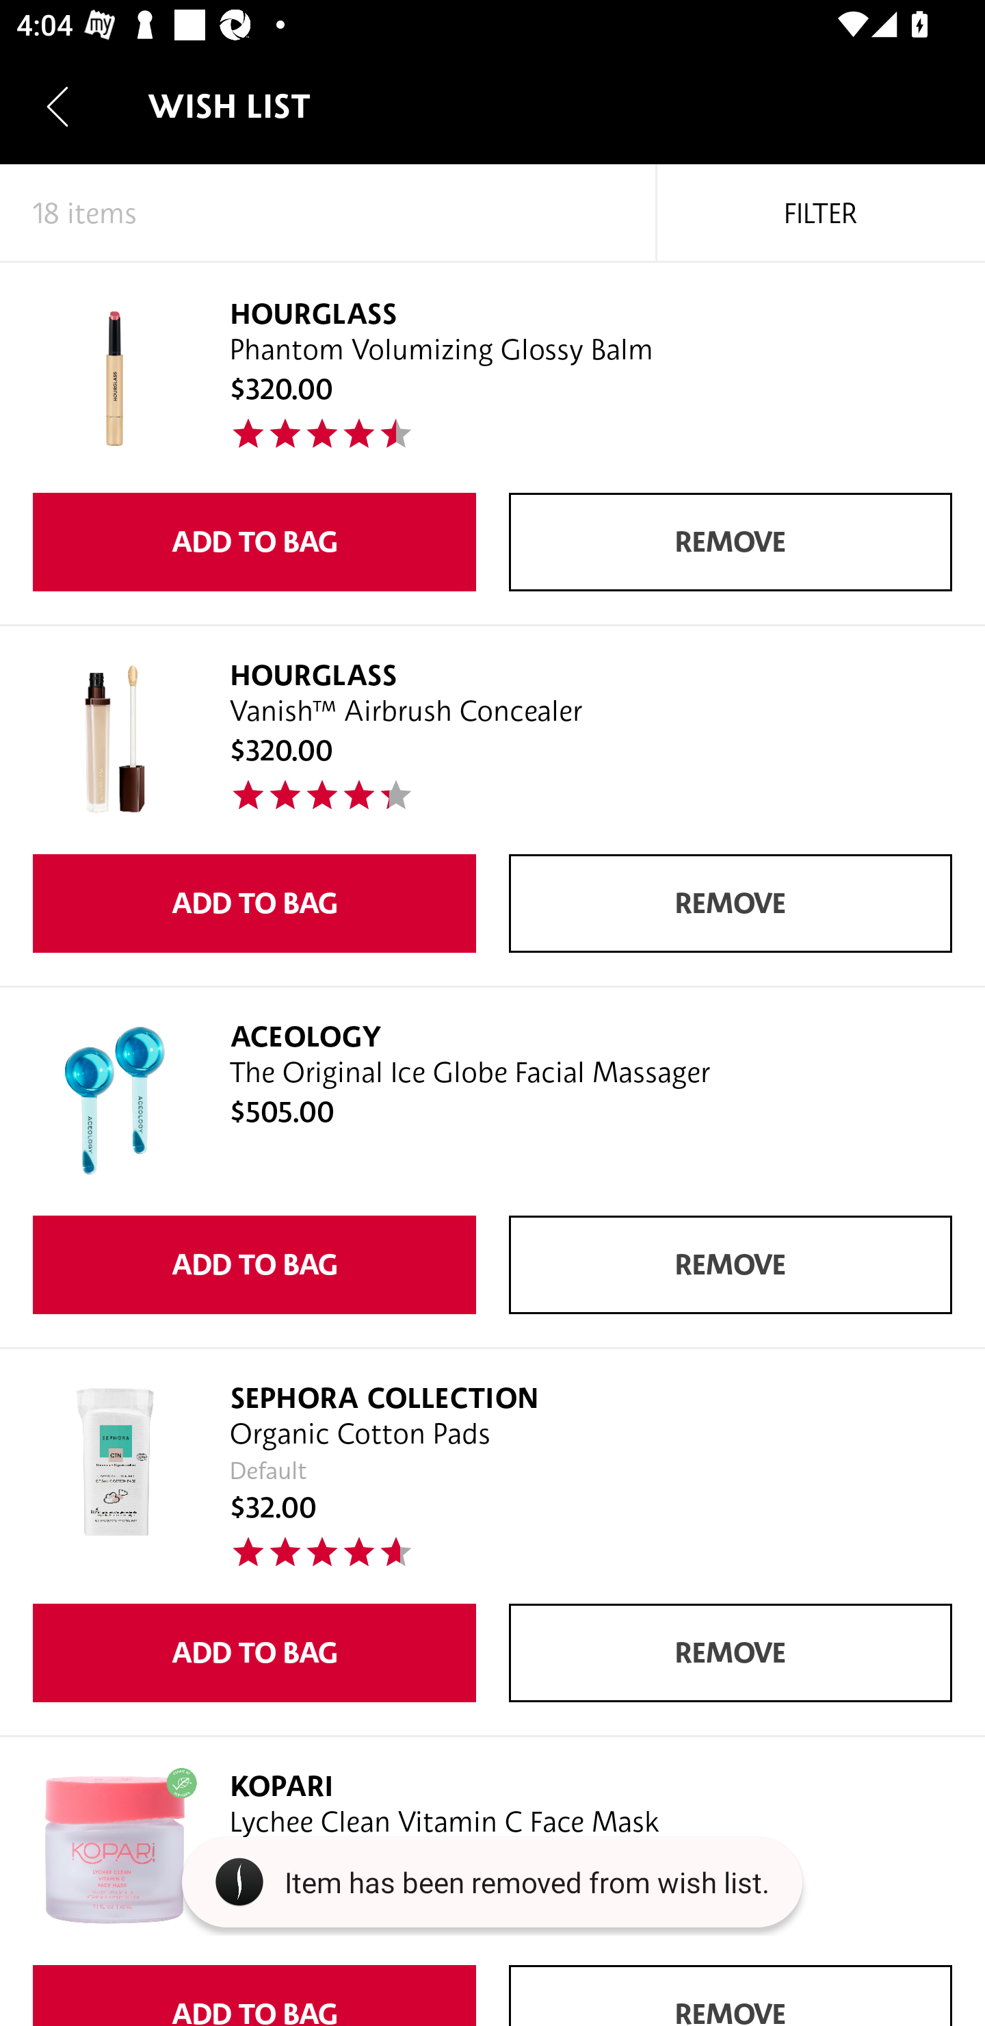 Image resolution: width=985 pixels, height=2026 pixels. Describe the element at coordinates (731, 542) in the screenshot. I see `REMOVE` at that location.